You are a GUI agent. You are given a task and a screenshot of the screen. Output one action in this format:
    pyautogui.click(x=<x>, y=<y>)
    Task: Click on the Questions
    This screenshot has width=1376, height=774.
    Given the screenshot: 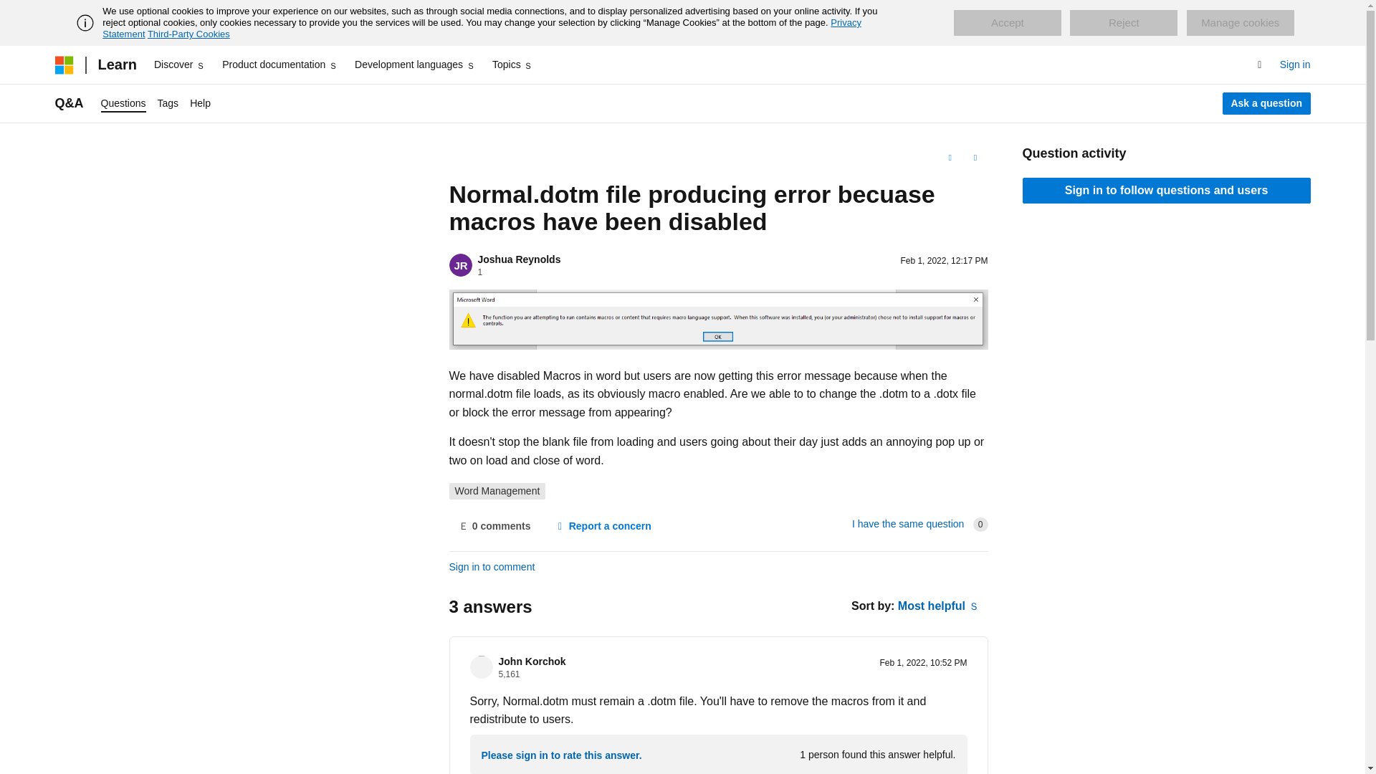 What is the action you would take?
    pyautogui.click(x=123, y=103)
    